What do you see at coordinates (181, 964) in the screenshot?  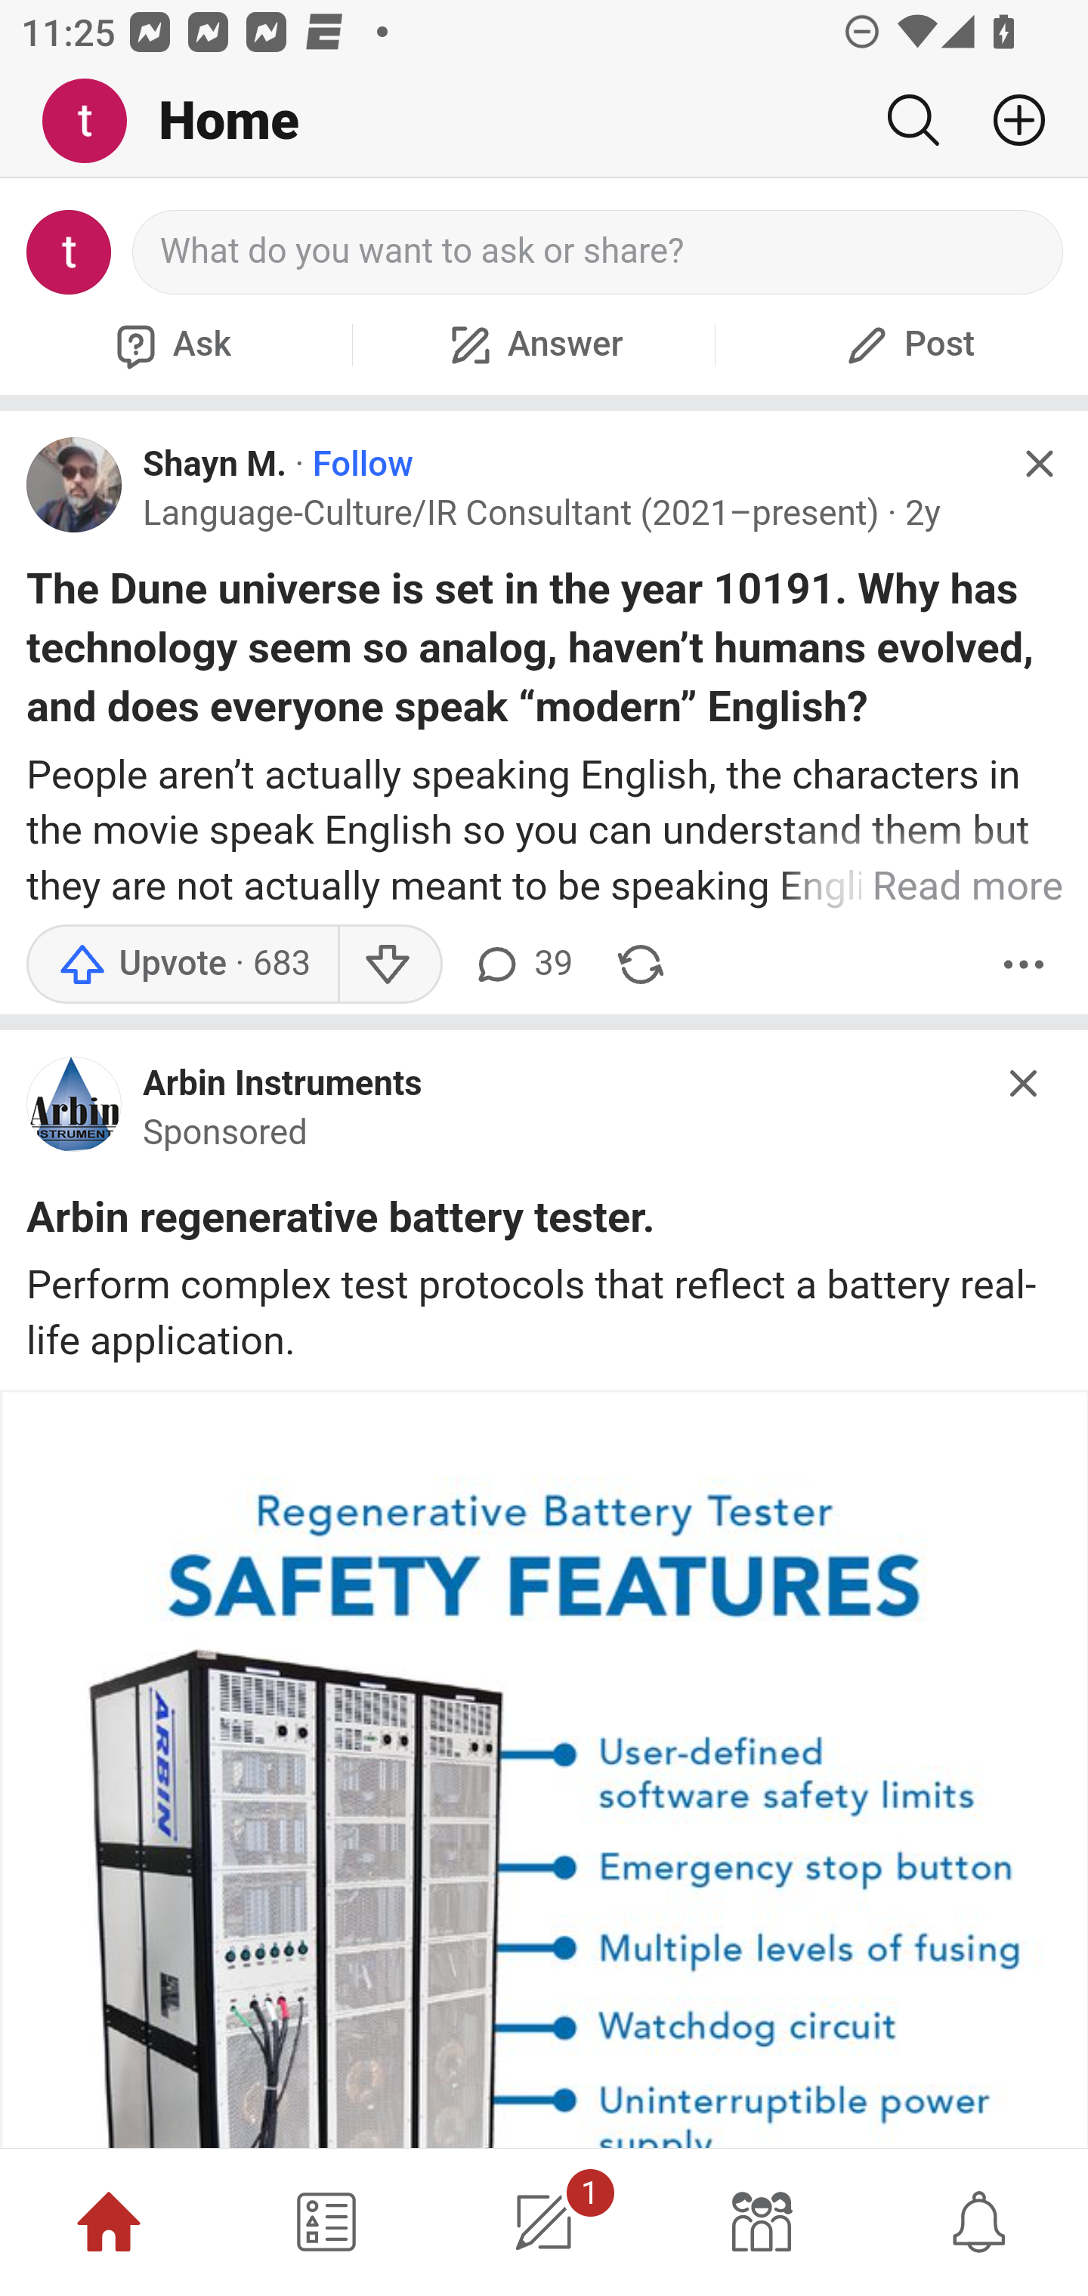 I see `Upvote` at bounding box center [181, 964].